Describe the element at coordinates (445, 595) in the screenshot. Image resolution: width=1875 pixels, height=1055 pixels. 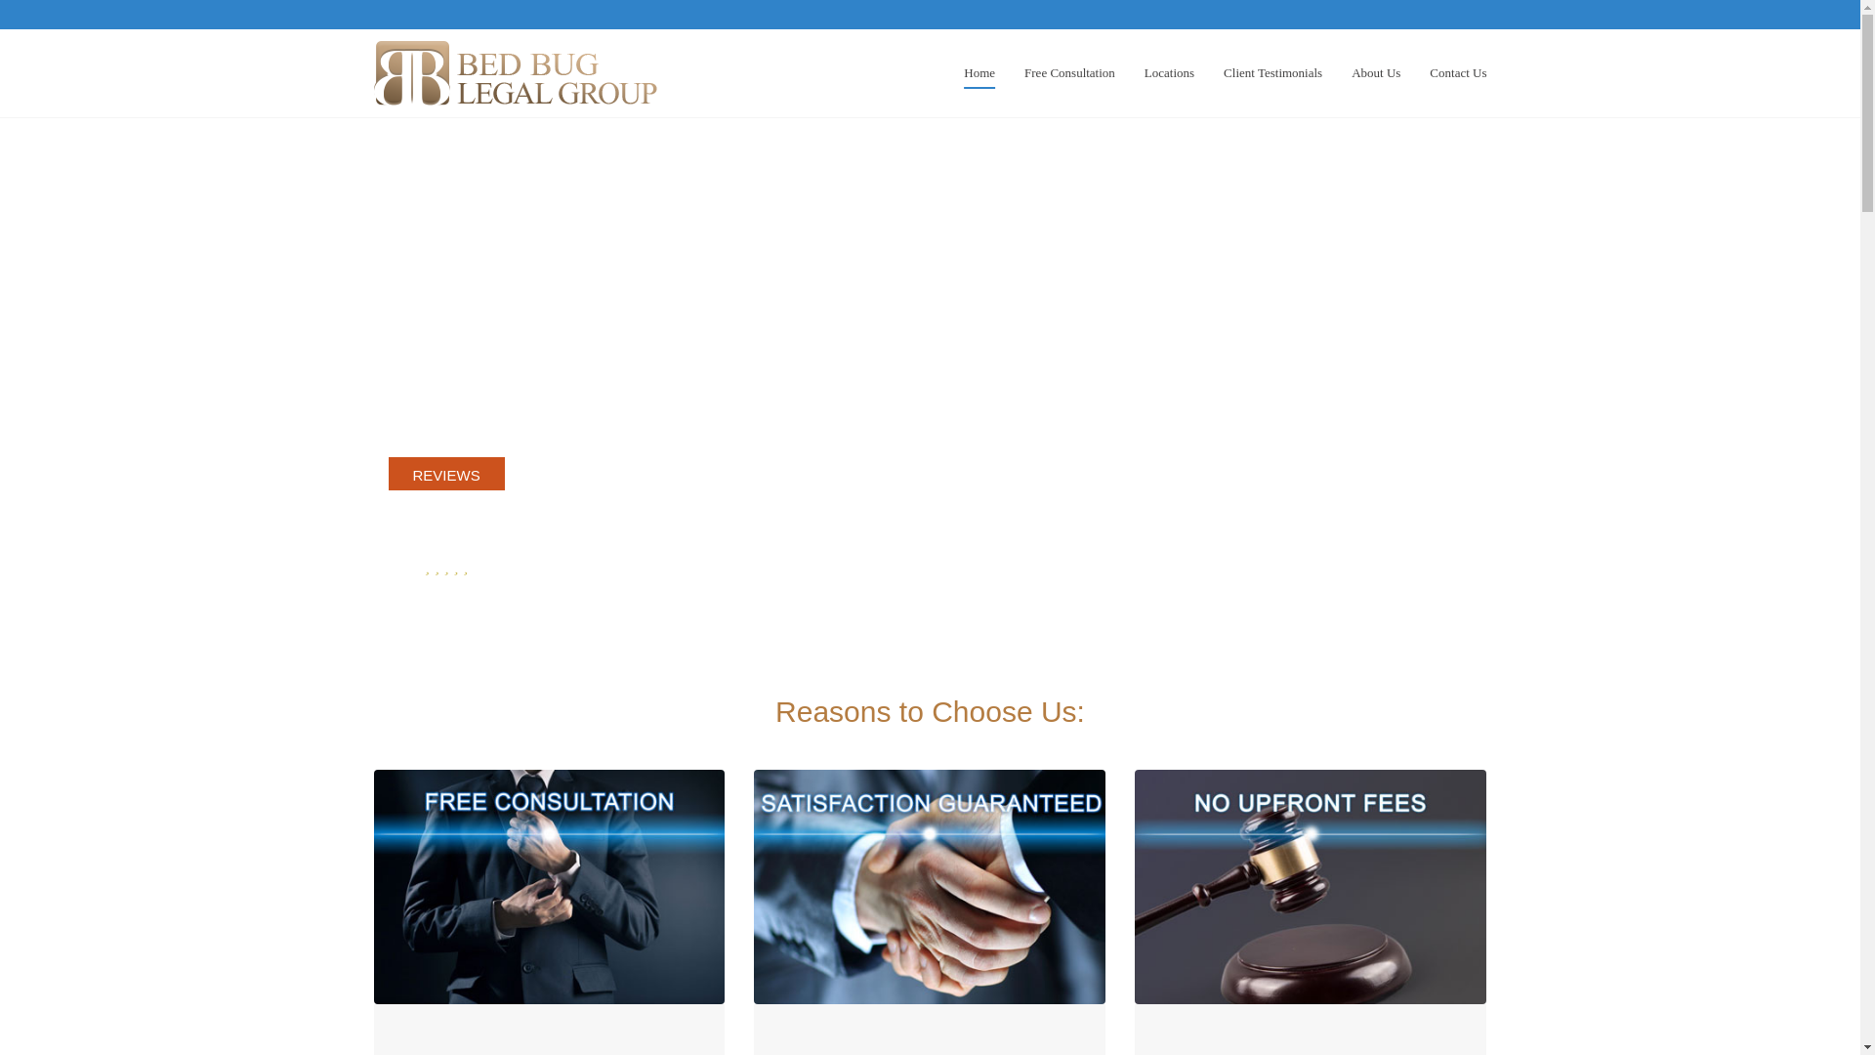
I see `READ REVIEW` at that location.